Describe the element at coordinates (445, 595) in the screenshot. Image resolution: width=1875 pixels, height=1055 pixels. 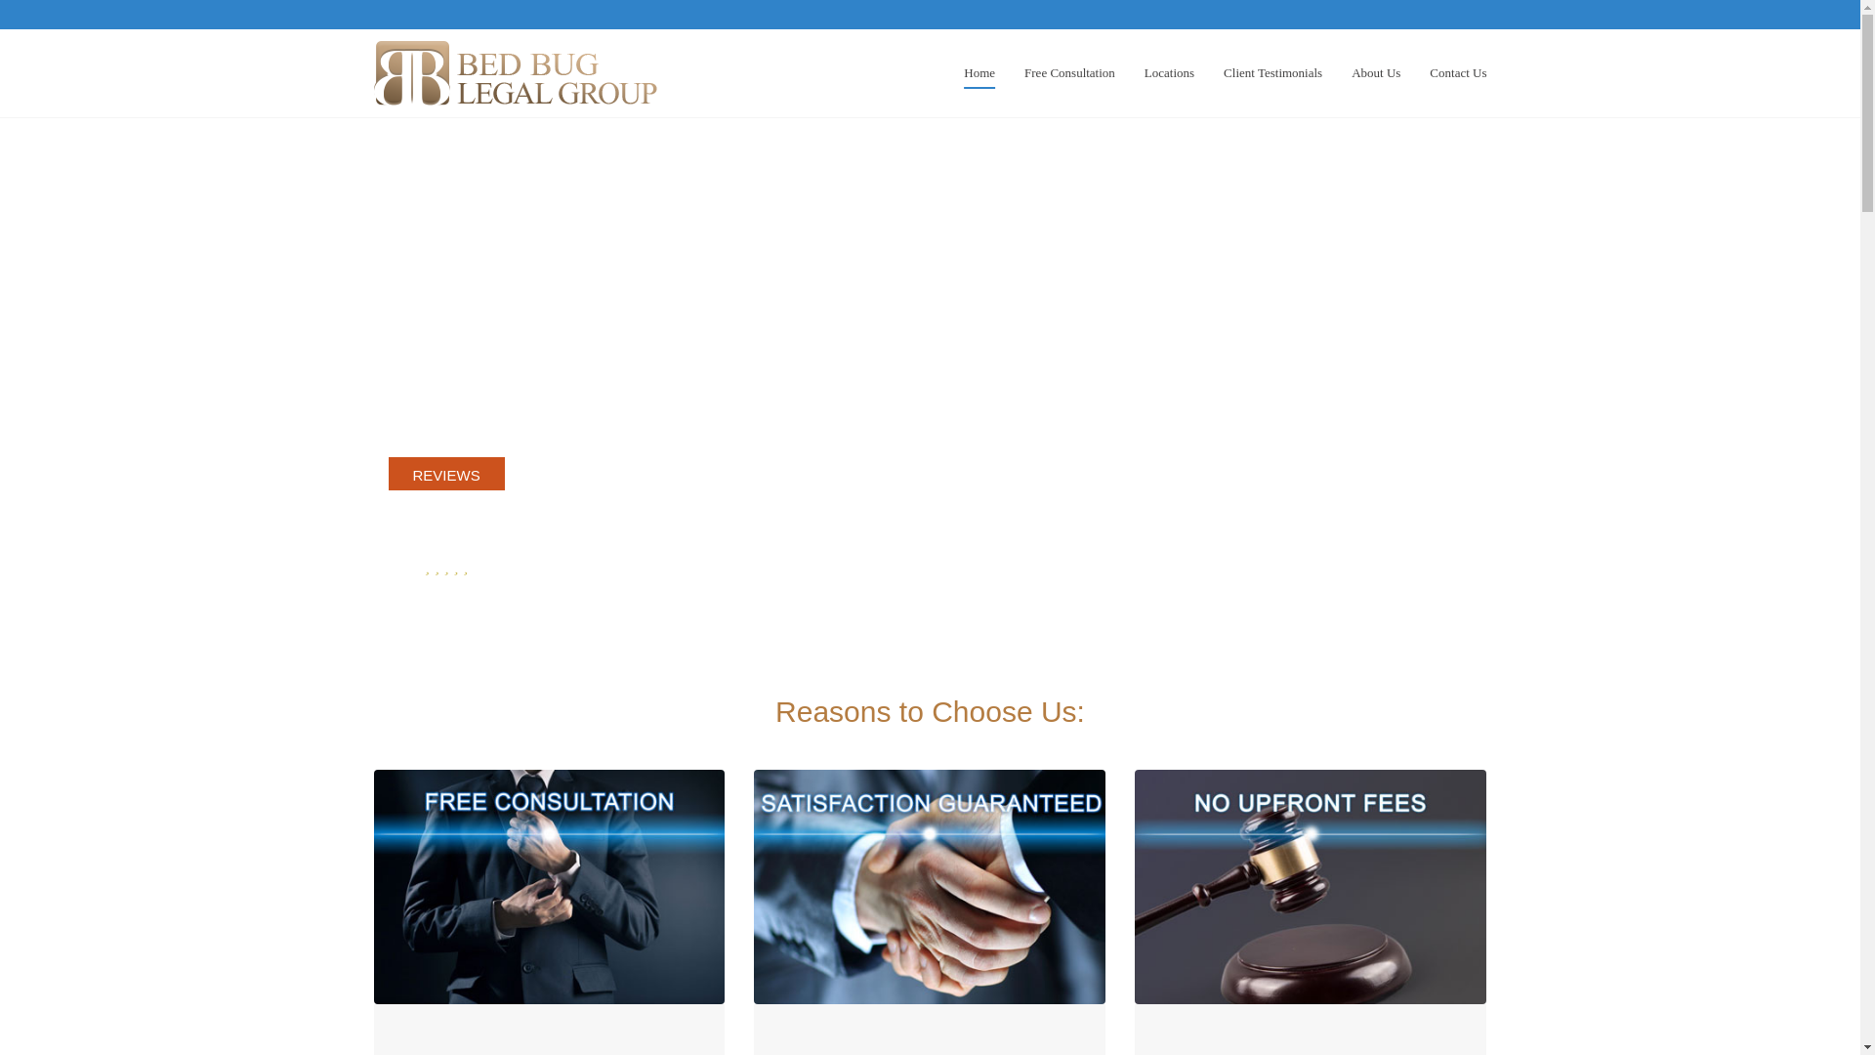
I see `READ REVIEW` at that location.